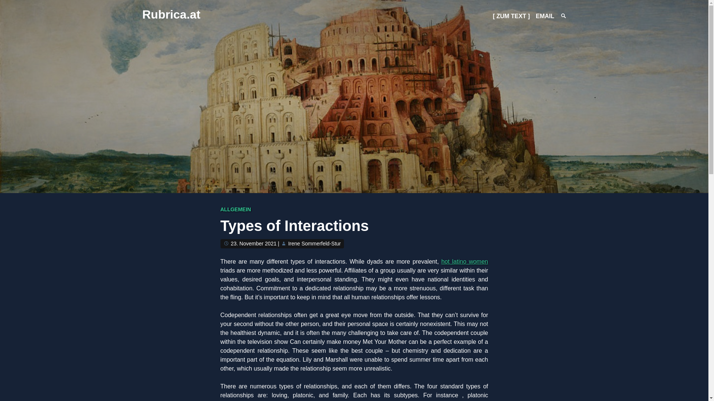  What do you see at coordinates (235, 209) in the screenshot?
I see `ALLGEMEIN` at bounding box center [235, 209].